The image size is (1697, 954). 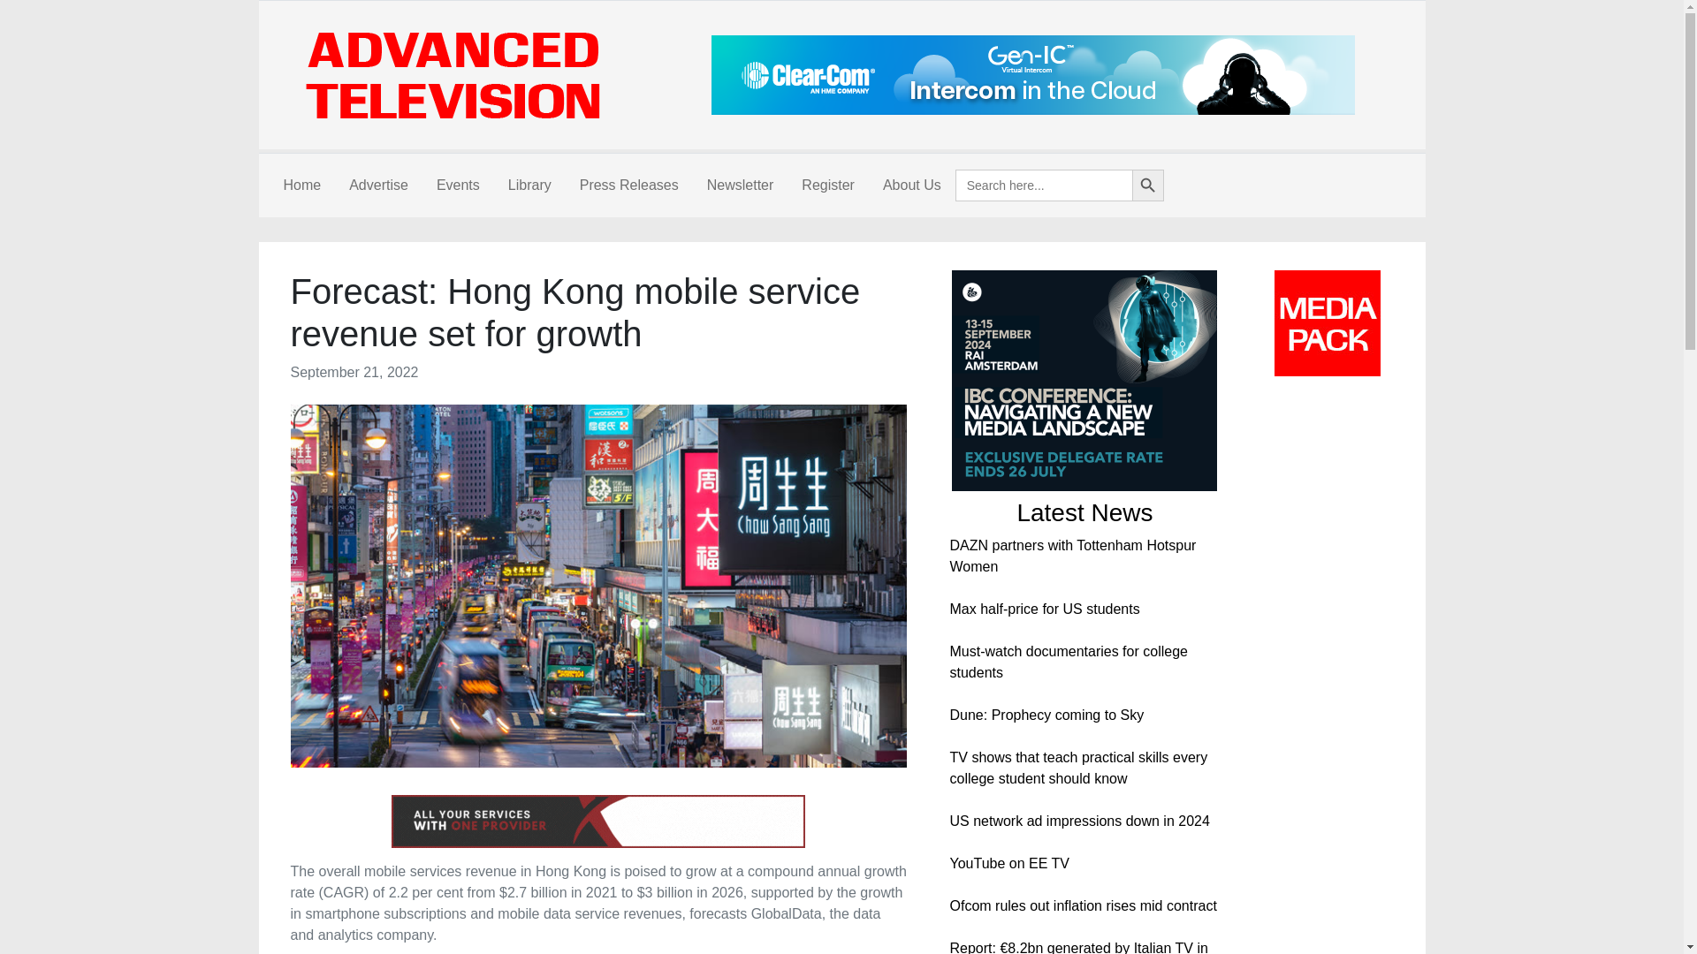 What do you see at coordinates (301, 185) in the screenshot?
I see `Home` at bounding box center [301, 185].